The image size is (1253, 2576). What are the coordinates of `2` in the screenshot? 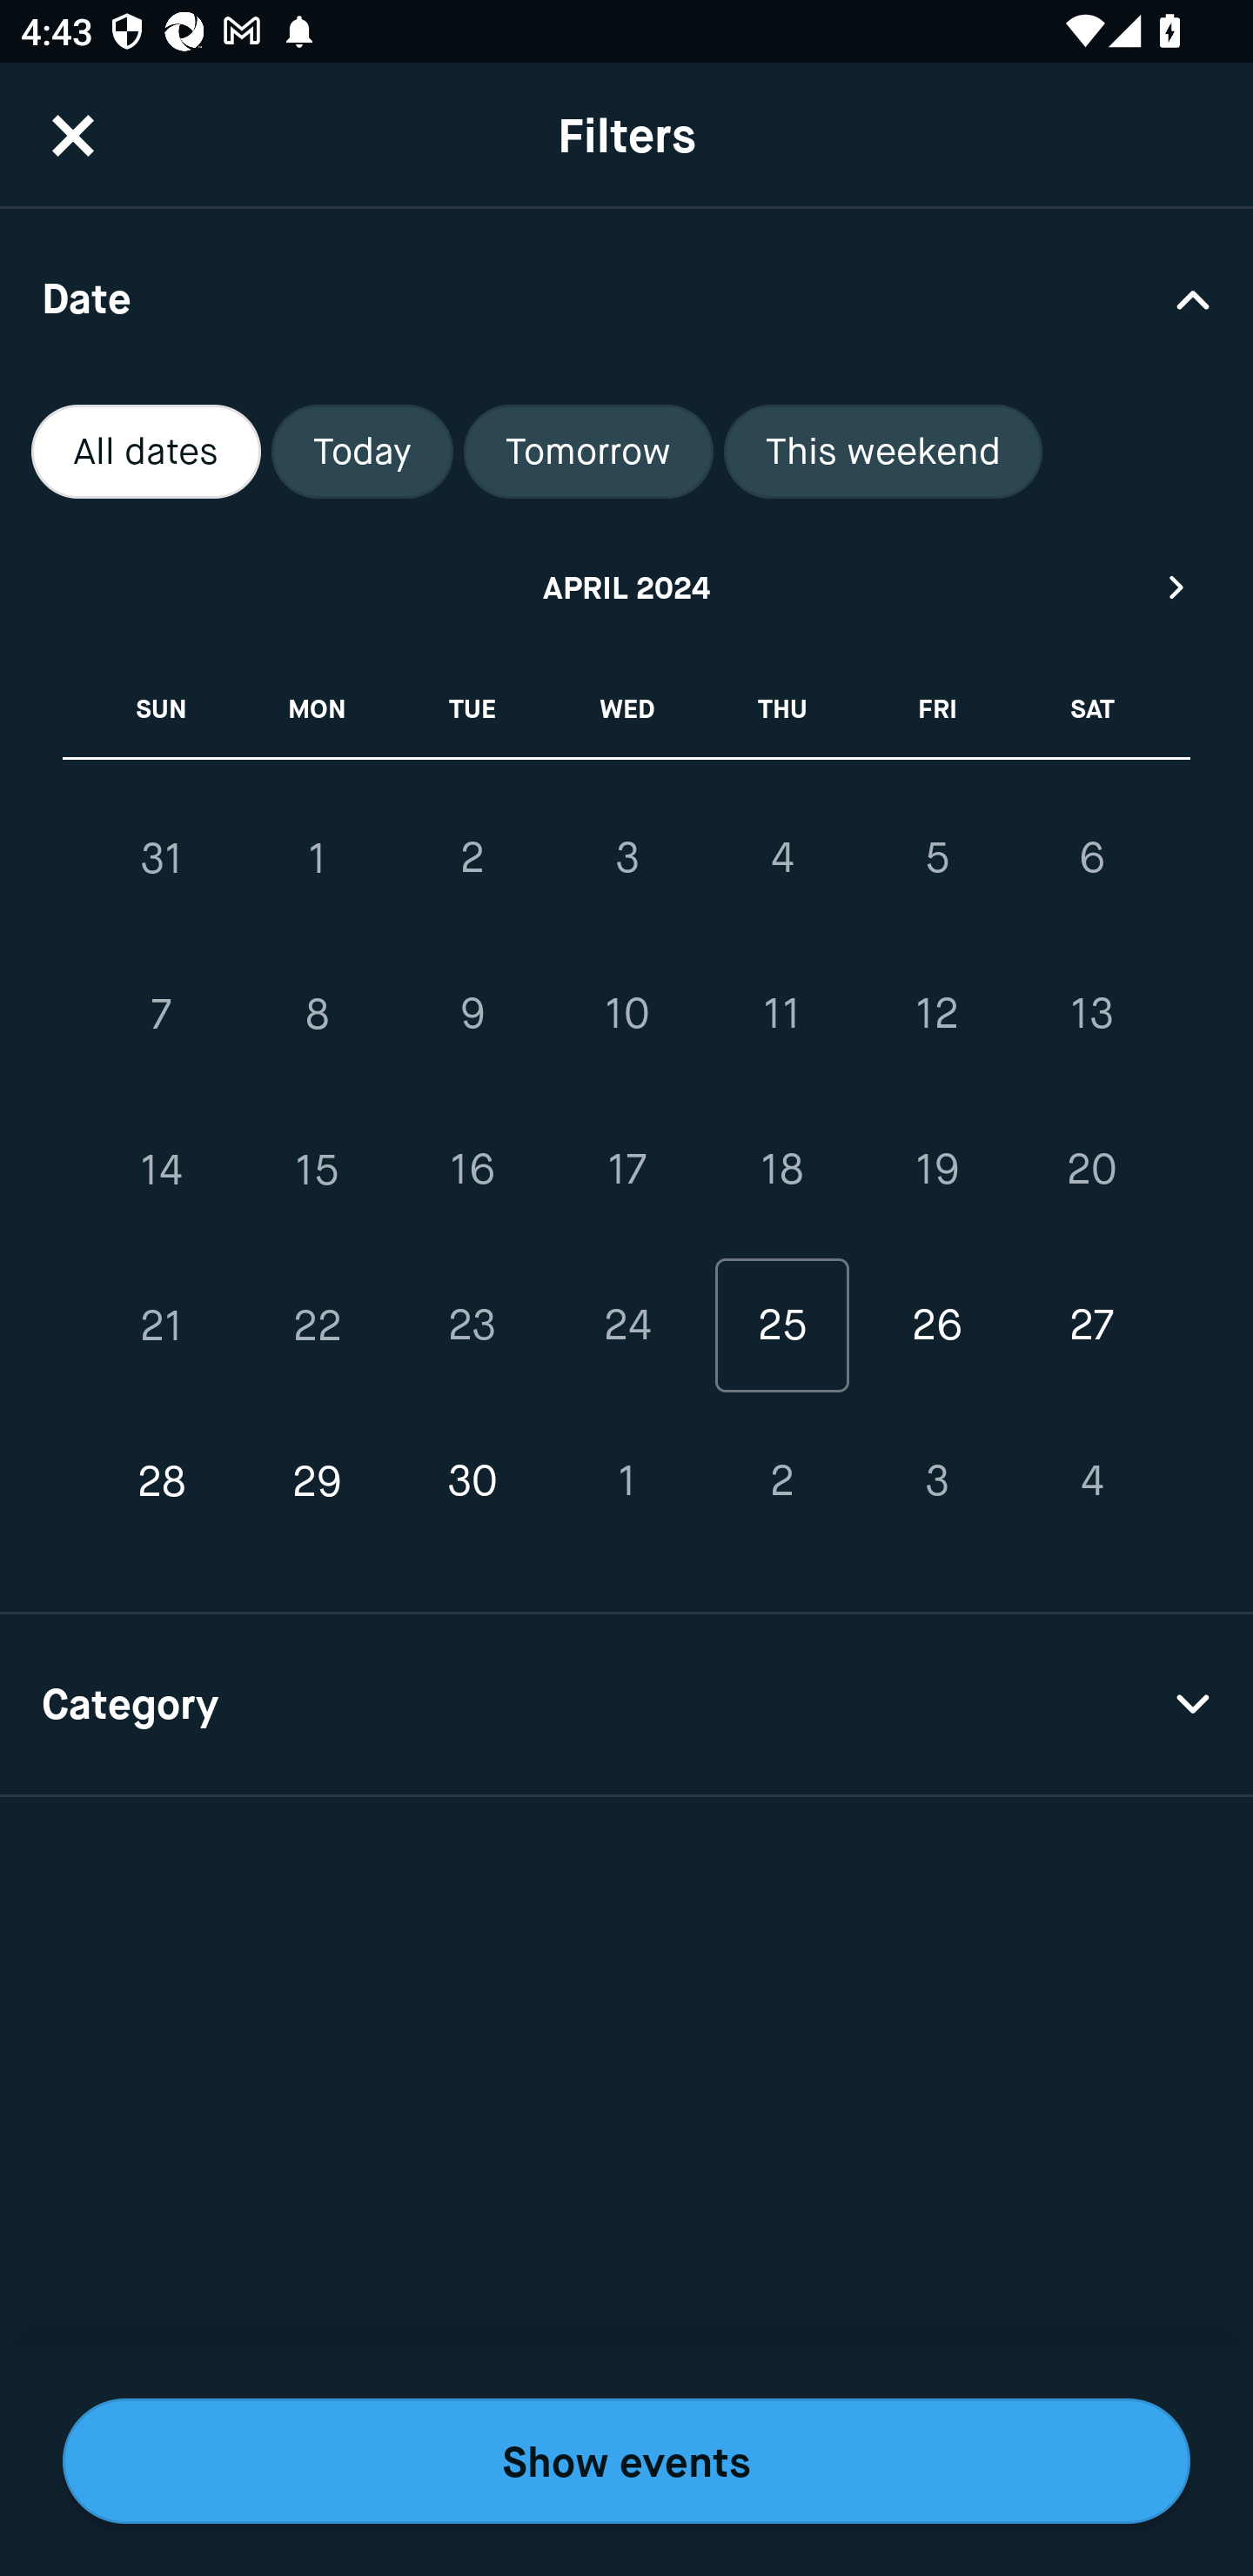 It's located at (781, 1481).